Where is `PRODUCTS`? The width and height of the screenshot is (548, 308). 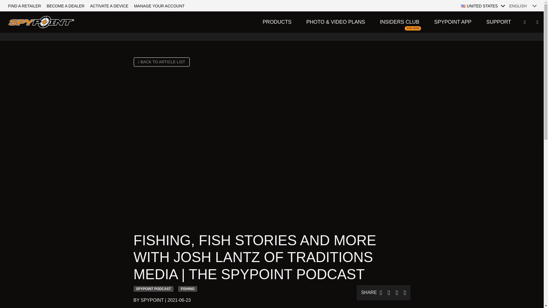 PRODUCTS is located at coordinates (277, 22).